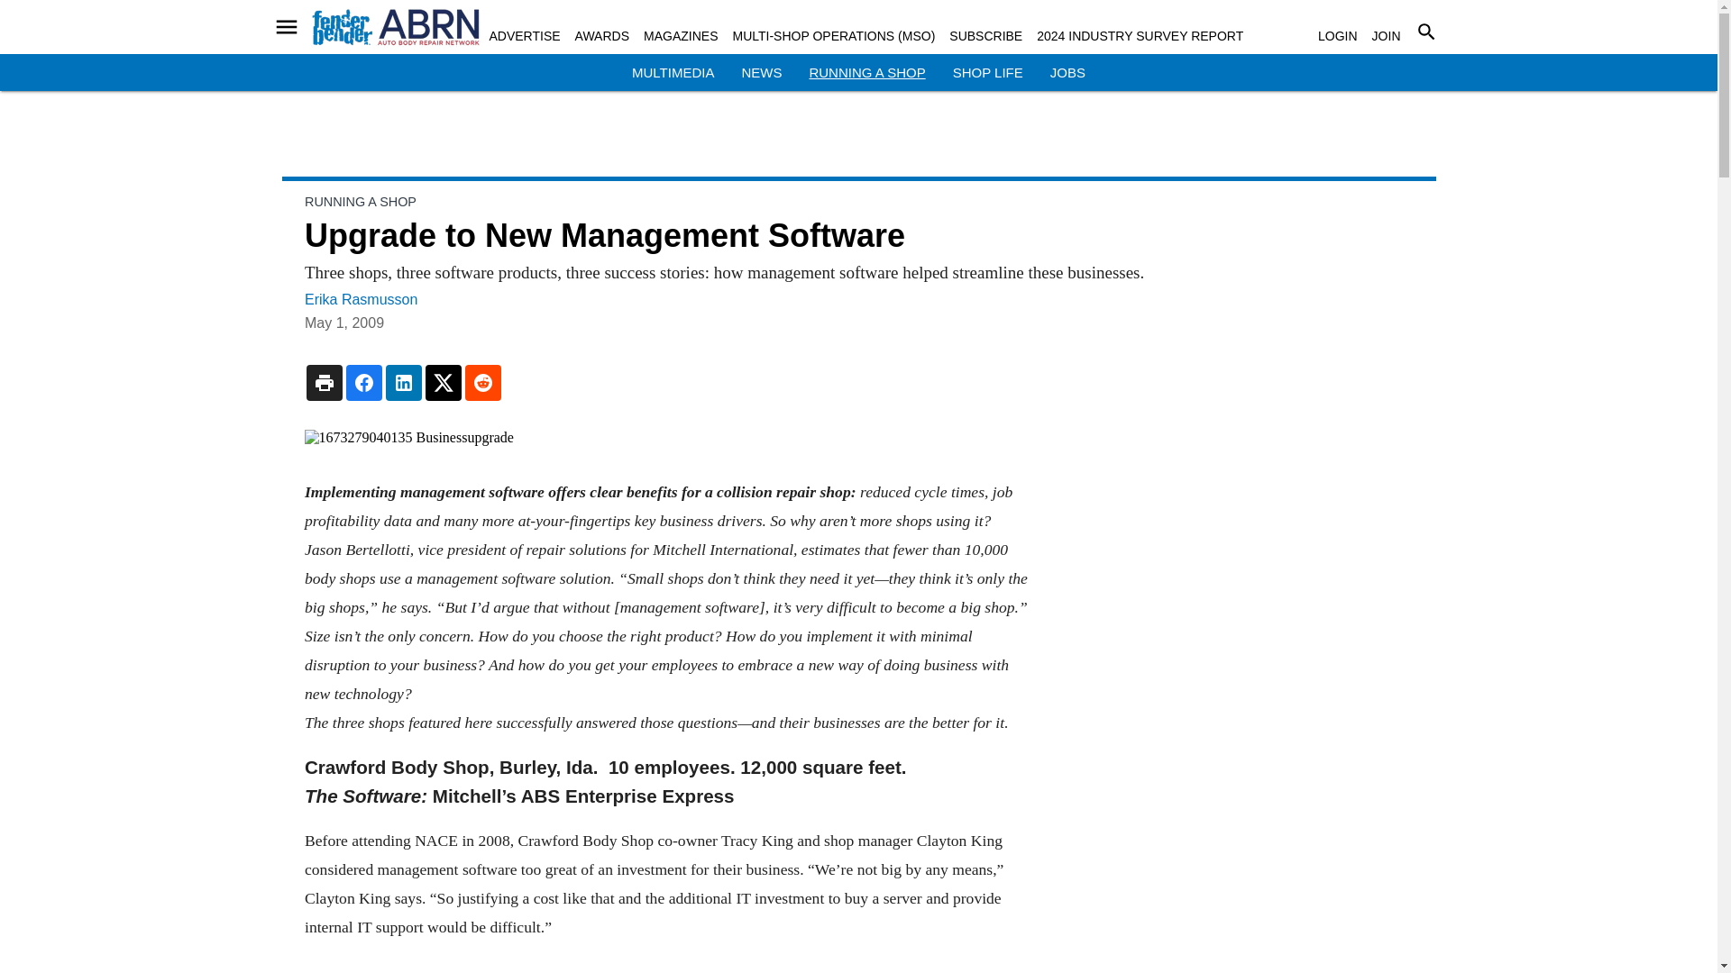 The height and width of the screenshot is (973, 1731). What do you see at coordinates (865, 72) in the screenshot?
I see `RUNNING A SHOP` at bounding box center [865, 72].